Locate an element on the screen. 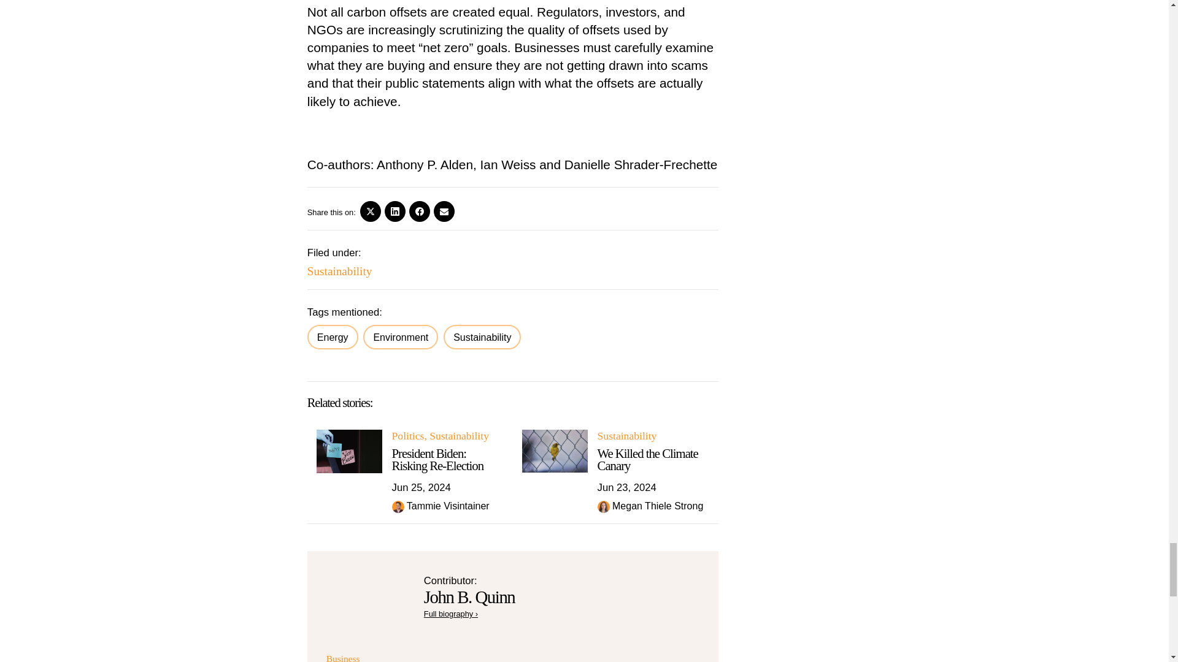  Posts by John B. Quinn is located at coordinates (469, 597).